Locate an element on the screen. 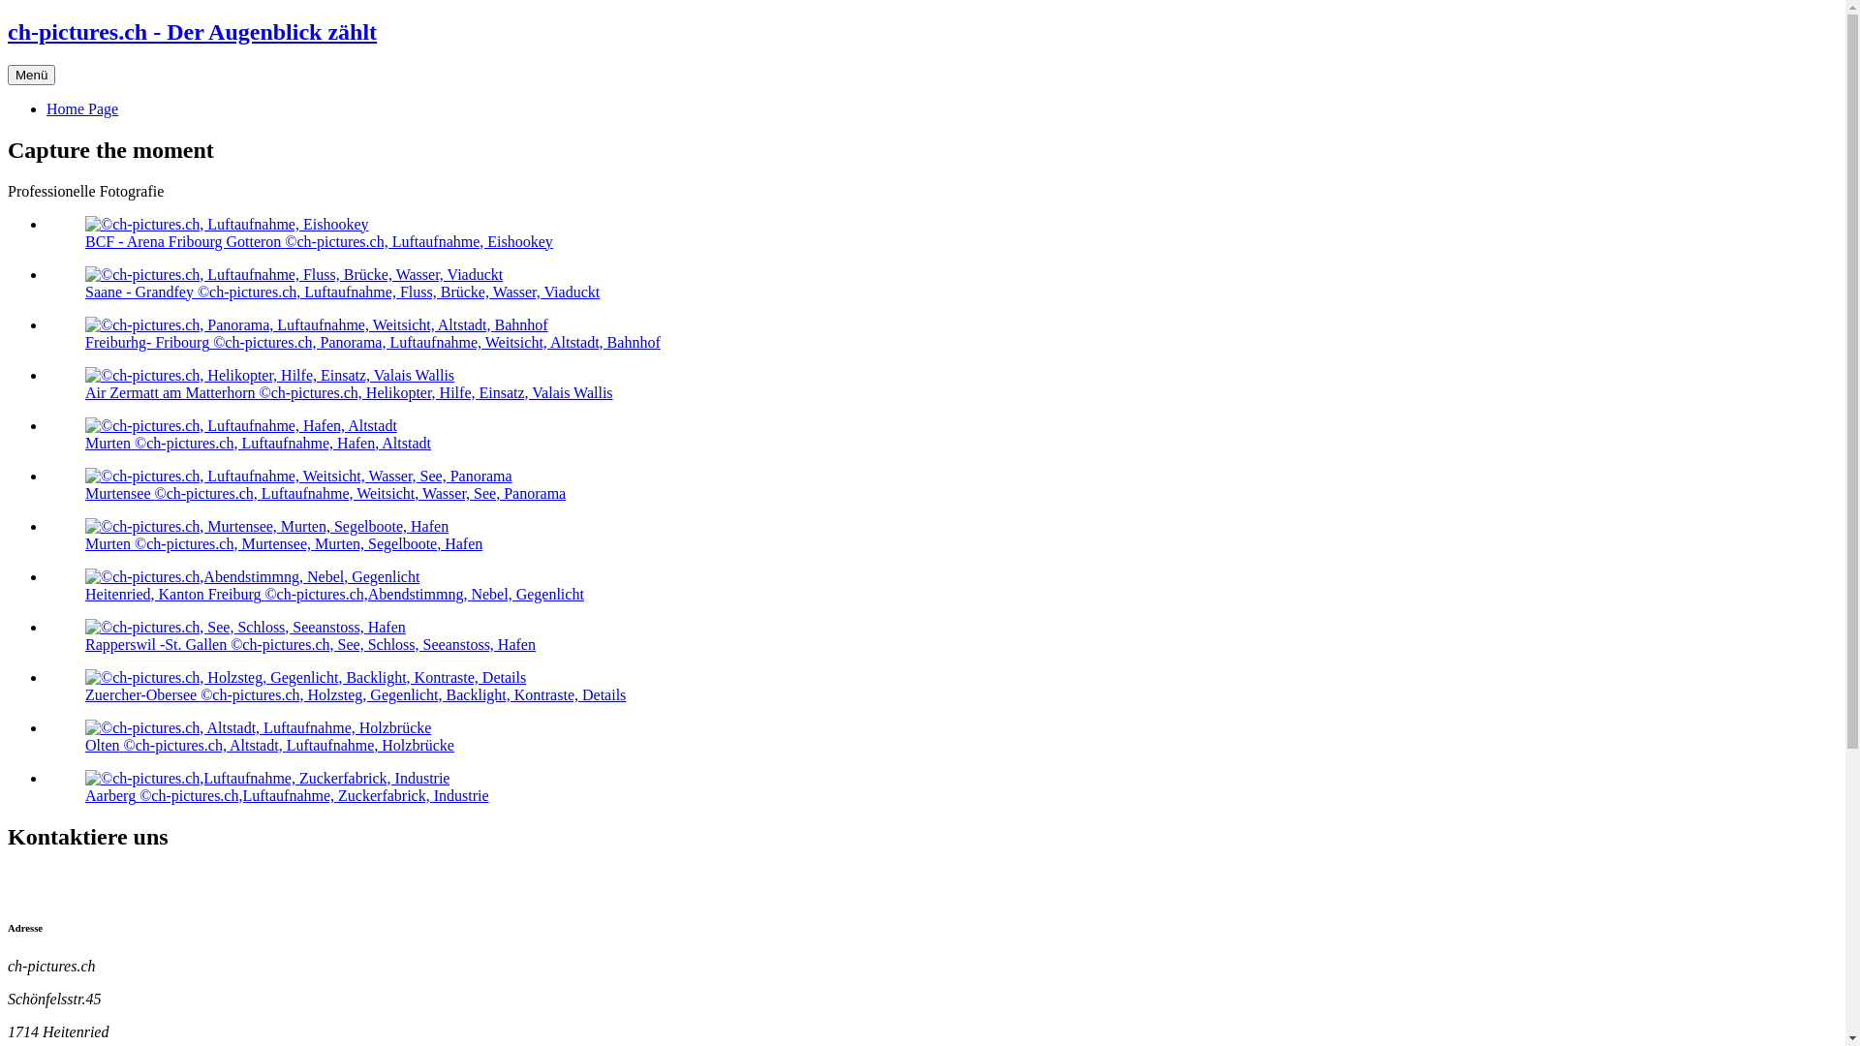 The height and width of the screenshot is (1046, 1860). Aarberg is located at coordinates (267, 779).